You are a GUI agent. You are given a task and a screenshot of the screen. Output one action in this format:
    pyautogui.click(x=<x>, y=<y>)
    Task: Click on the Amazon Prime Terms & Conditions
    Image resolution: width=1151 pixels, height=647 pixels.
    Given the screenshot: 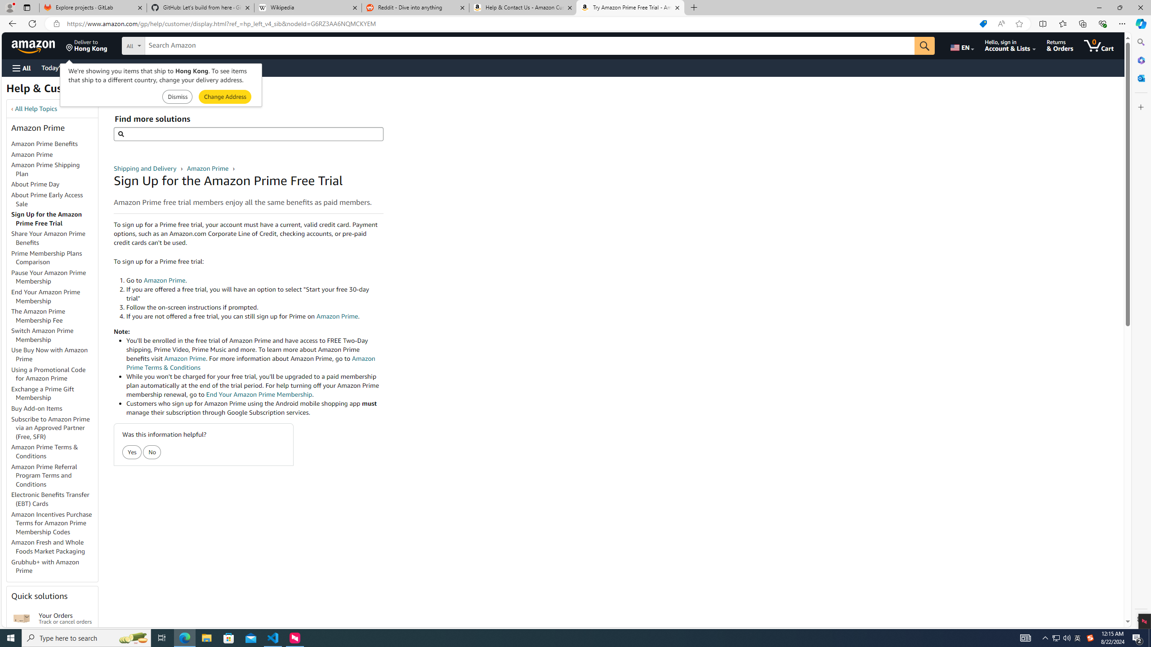 What is the action you would take?
    pyautogui.click(x=45, y=451)
    